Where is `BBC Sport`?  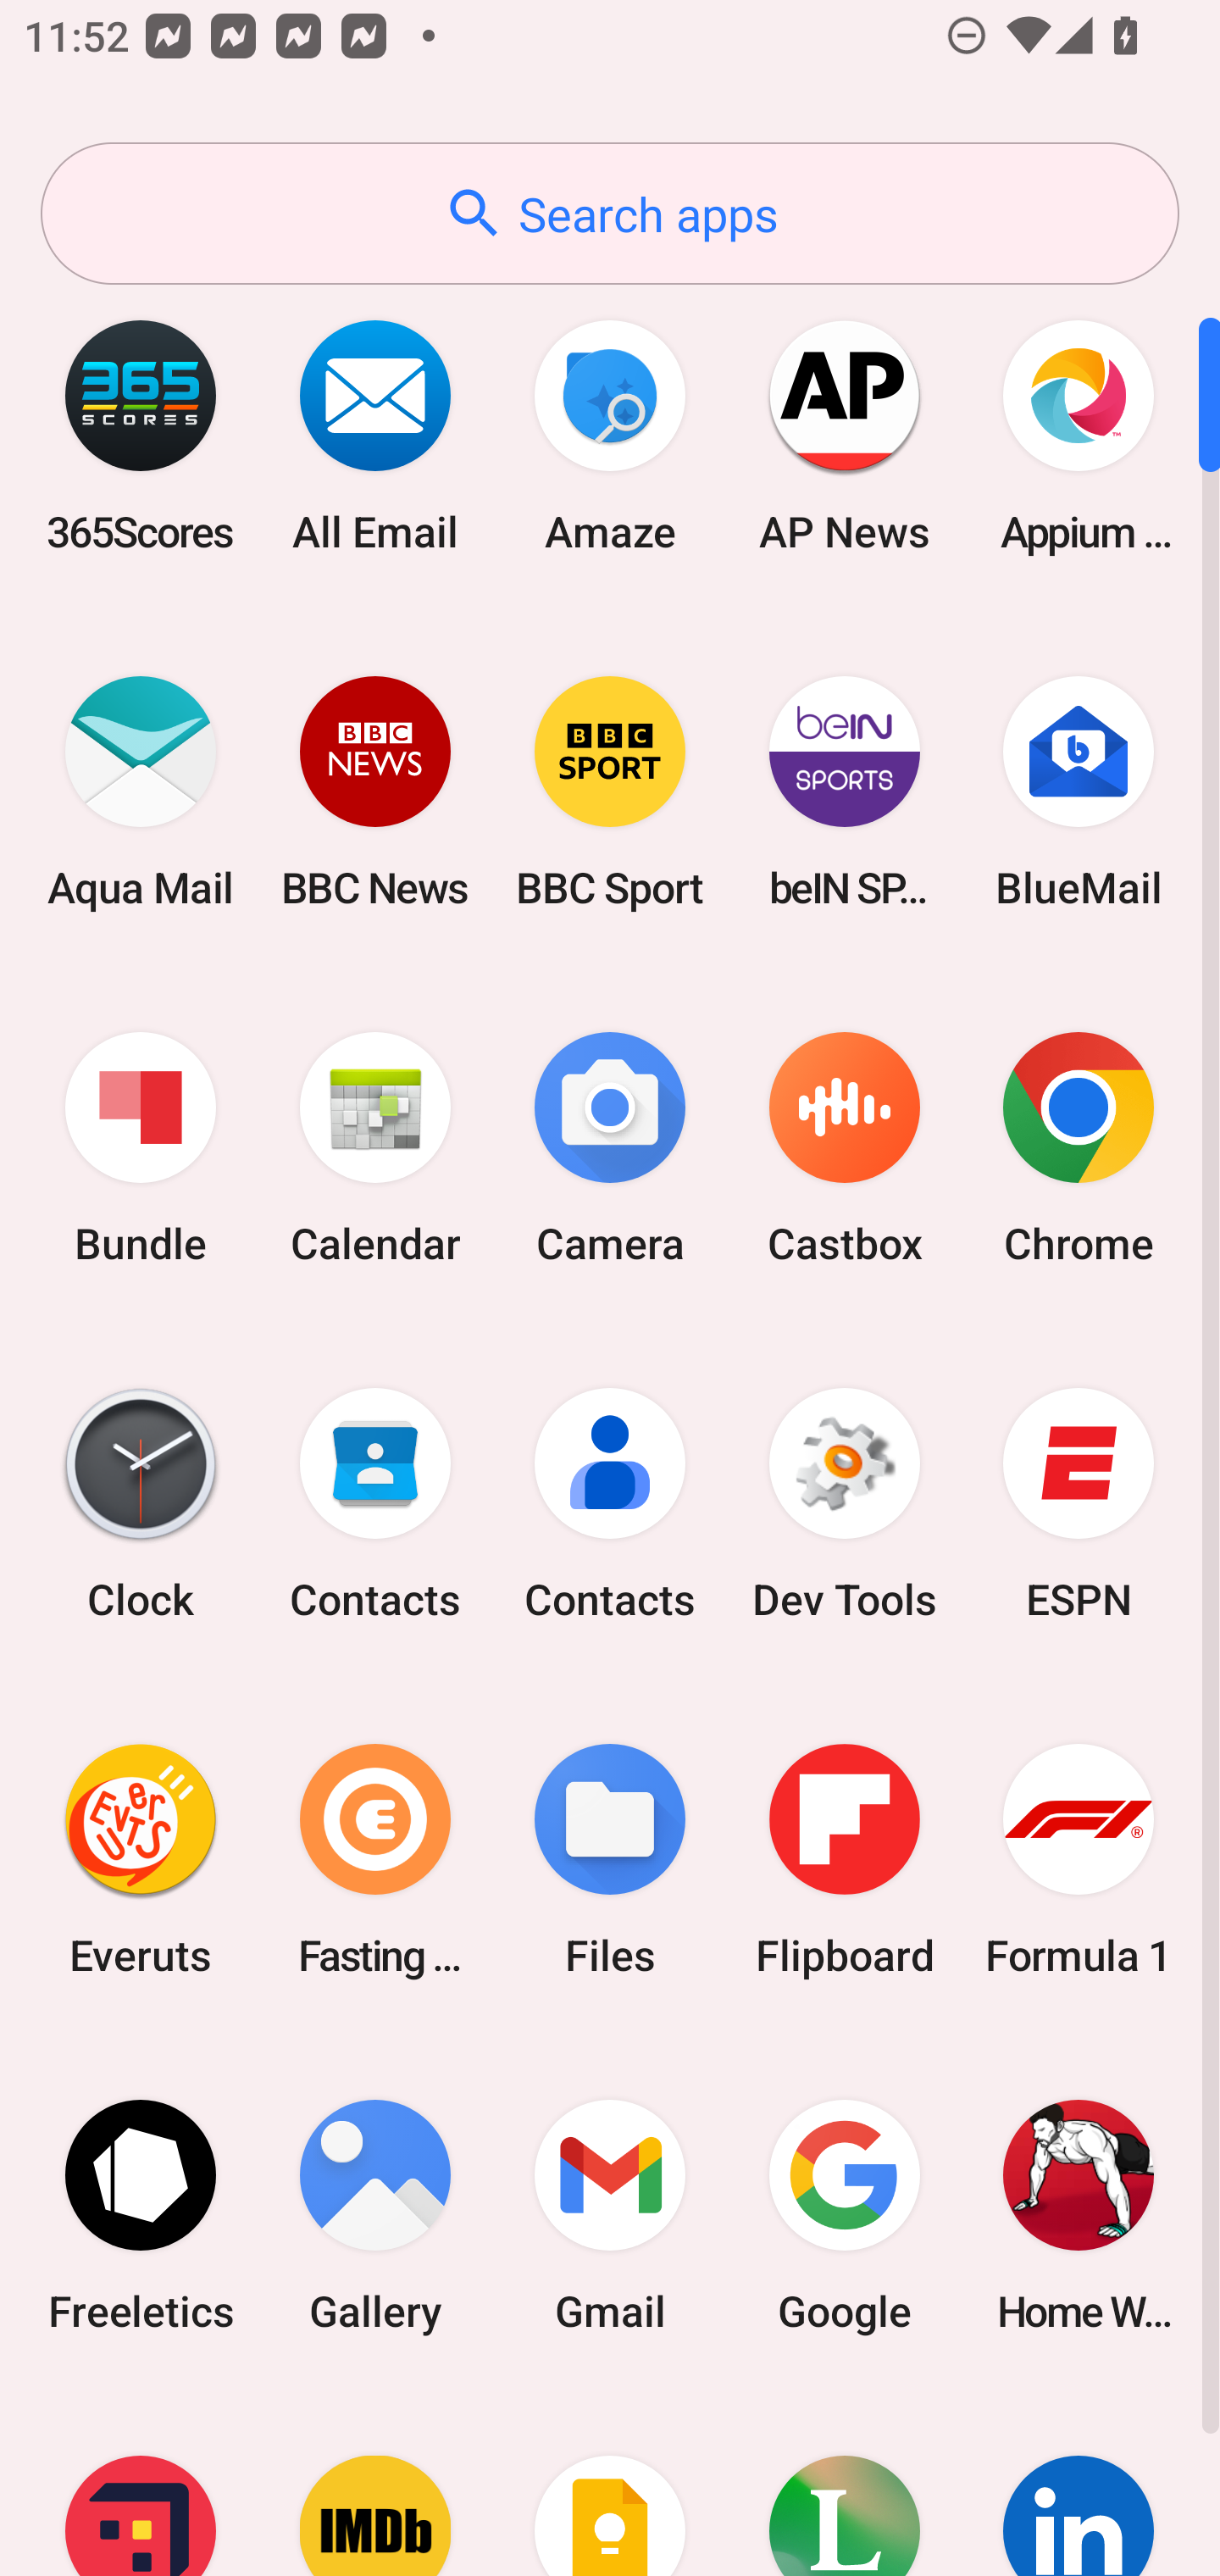 BBC Sport is located at coordinates (610, 791).